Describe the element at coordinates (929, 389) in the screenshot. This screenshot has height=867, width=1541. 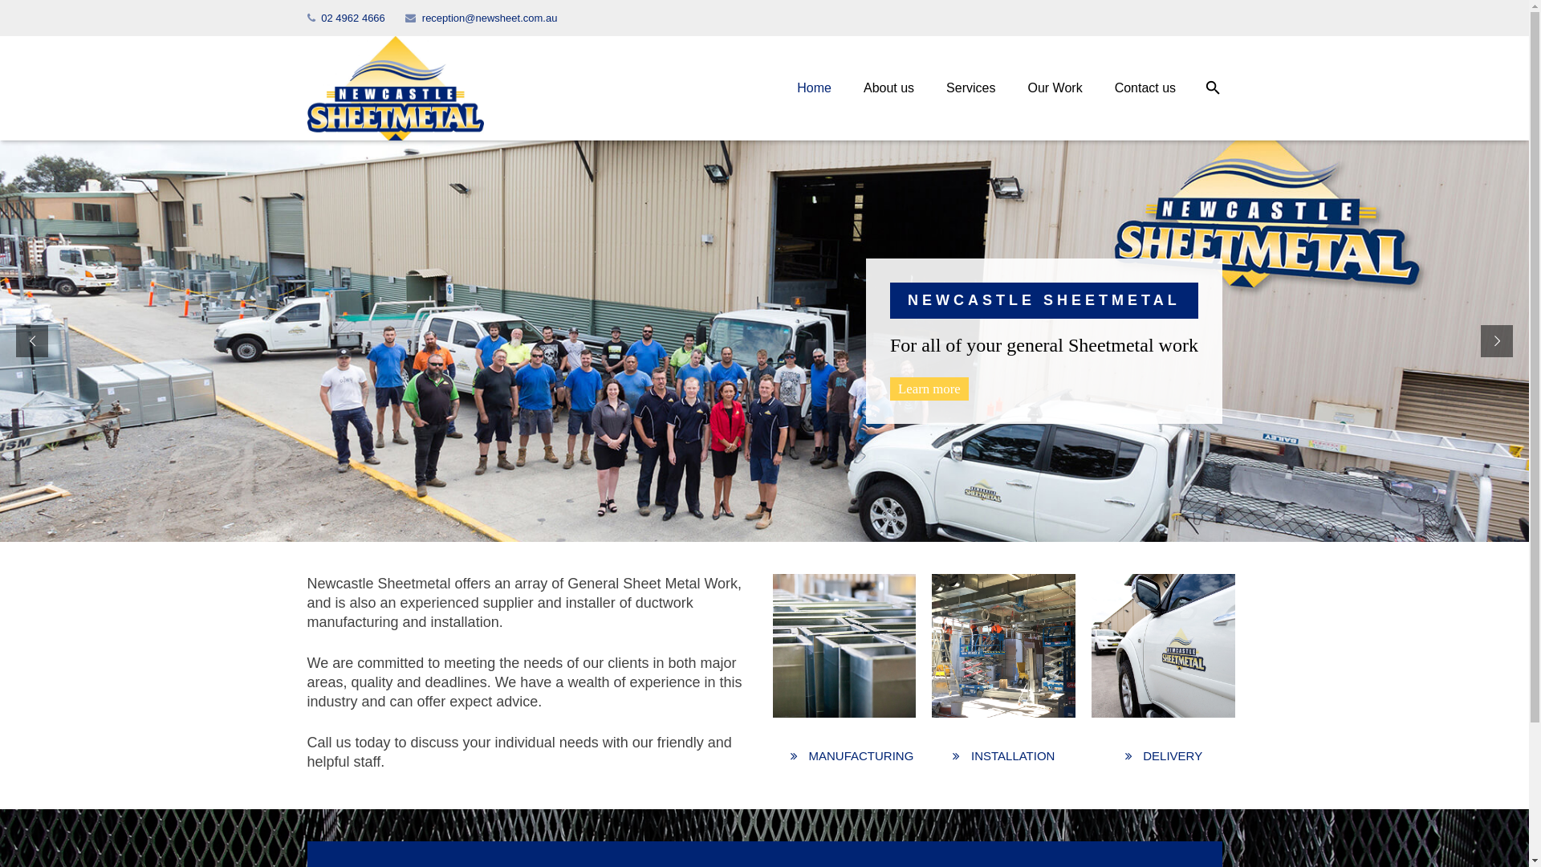
I see `Learn more` at that location.